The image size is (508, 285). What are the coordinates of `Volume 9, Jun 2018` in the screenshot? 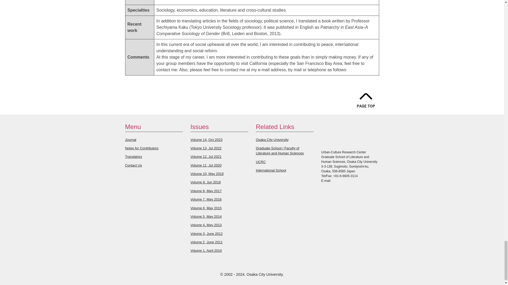 It's located at (206, 182).